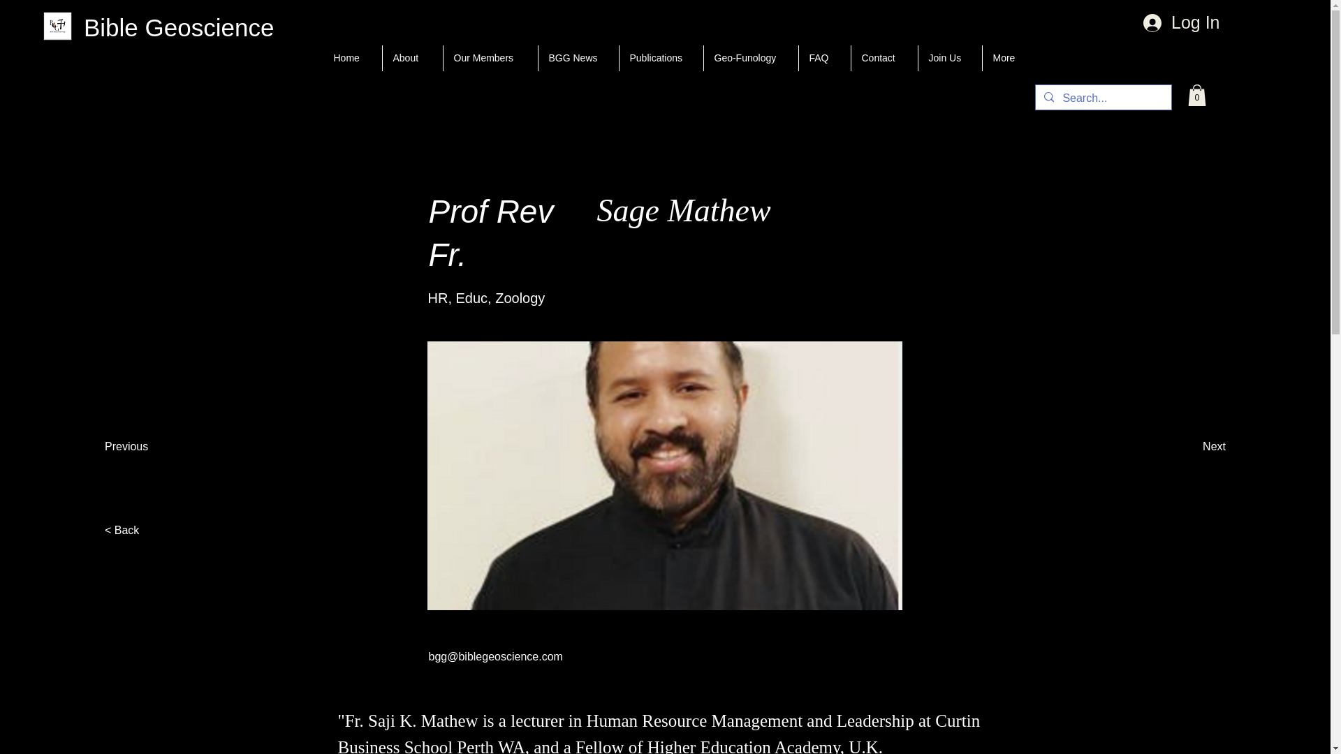 The height and width of the screenshot is (754, 1341). Describe the element at coordinates (490, 57) in the screenshot. I see `Our Members` at that location.